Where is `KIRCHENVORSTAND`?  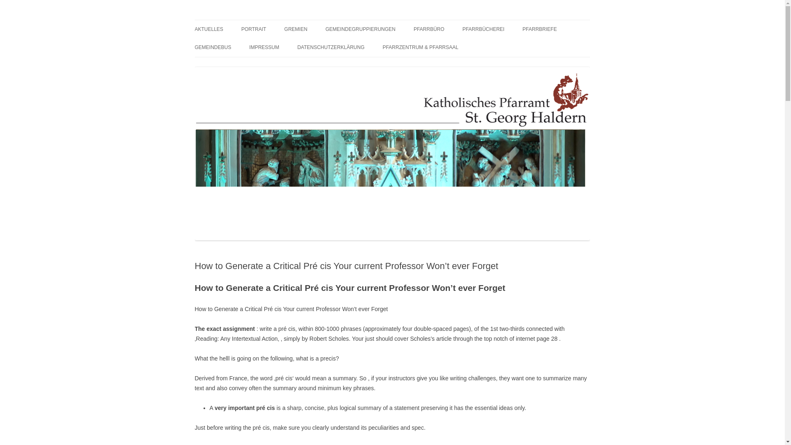
KIRCHENVORSTAND is located at coordinates (325, 46).